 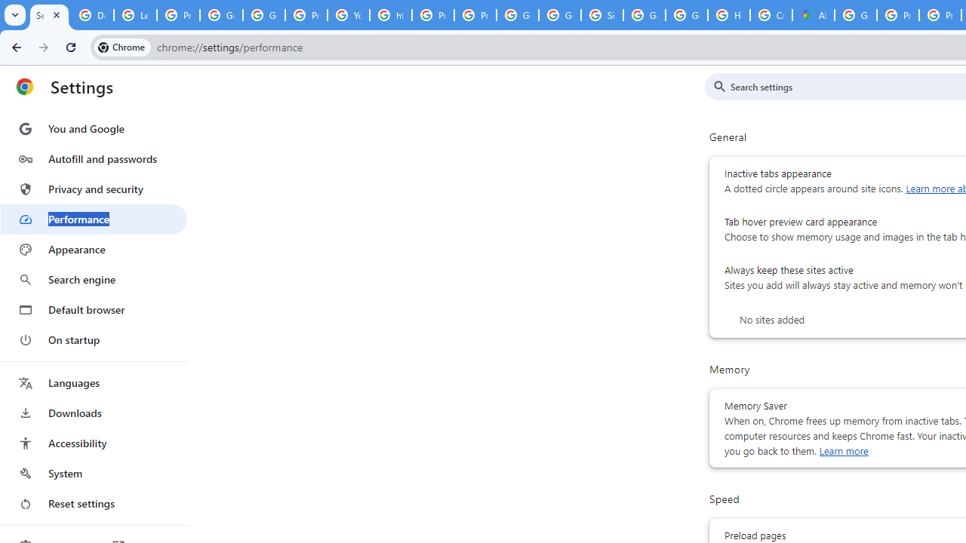 I want to click on You and Google, so click(x=94, y=128).